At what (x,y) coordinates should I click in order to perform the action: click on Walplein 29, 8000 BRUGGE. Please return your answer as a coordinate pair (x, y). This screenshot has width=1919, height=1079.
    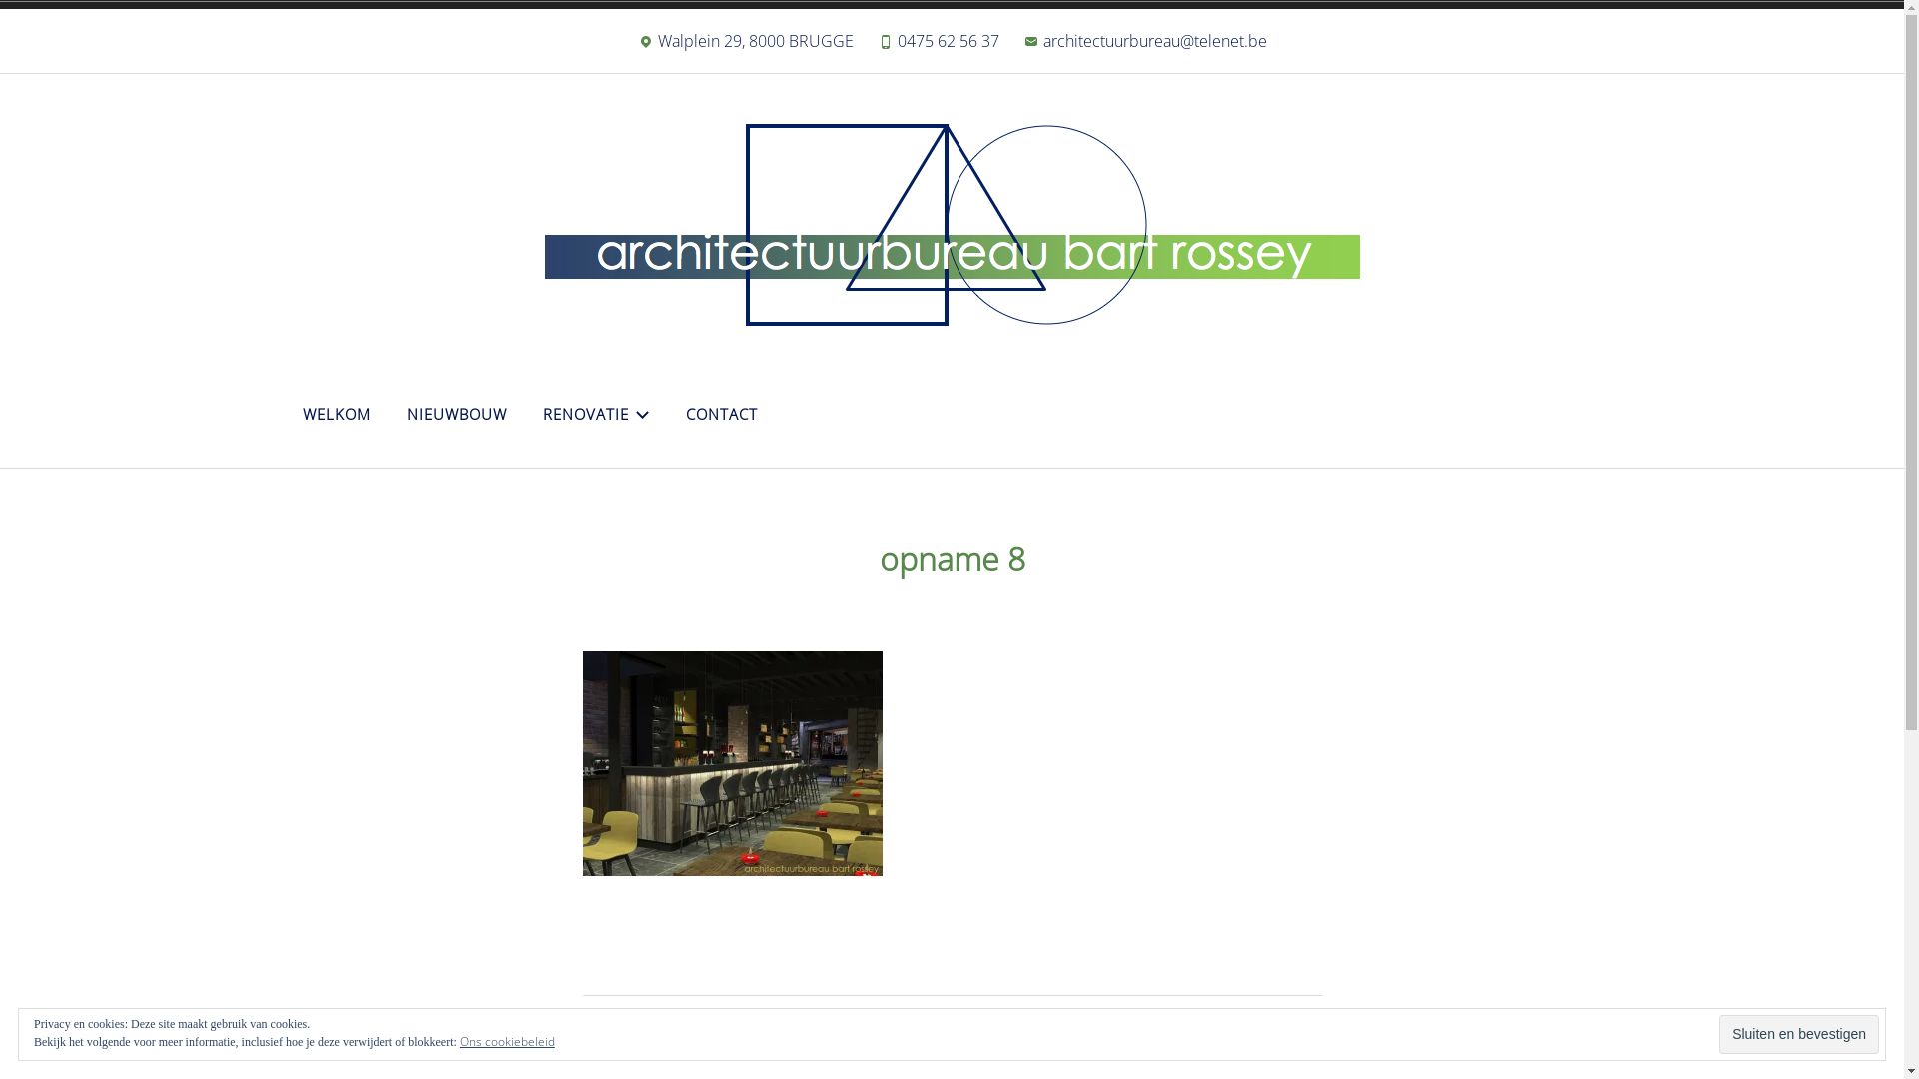
    Looking at the image, I should click on (746, 46).